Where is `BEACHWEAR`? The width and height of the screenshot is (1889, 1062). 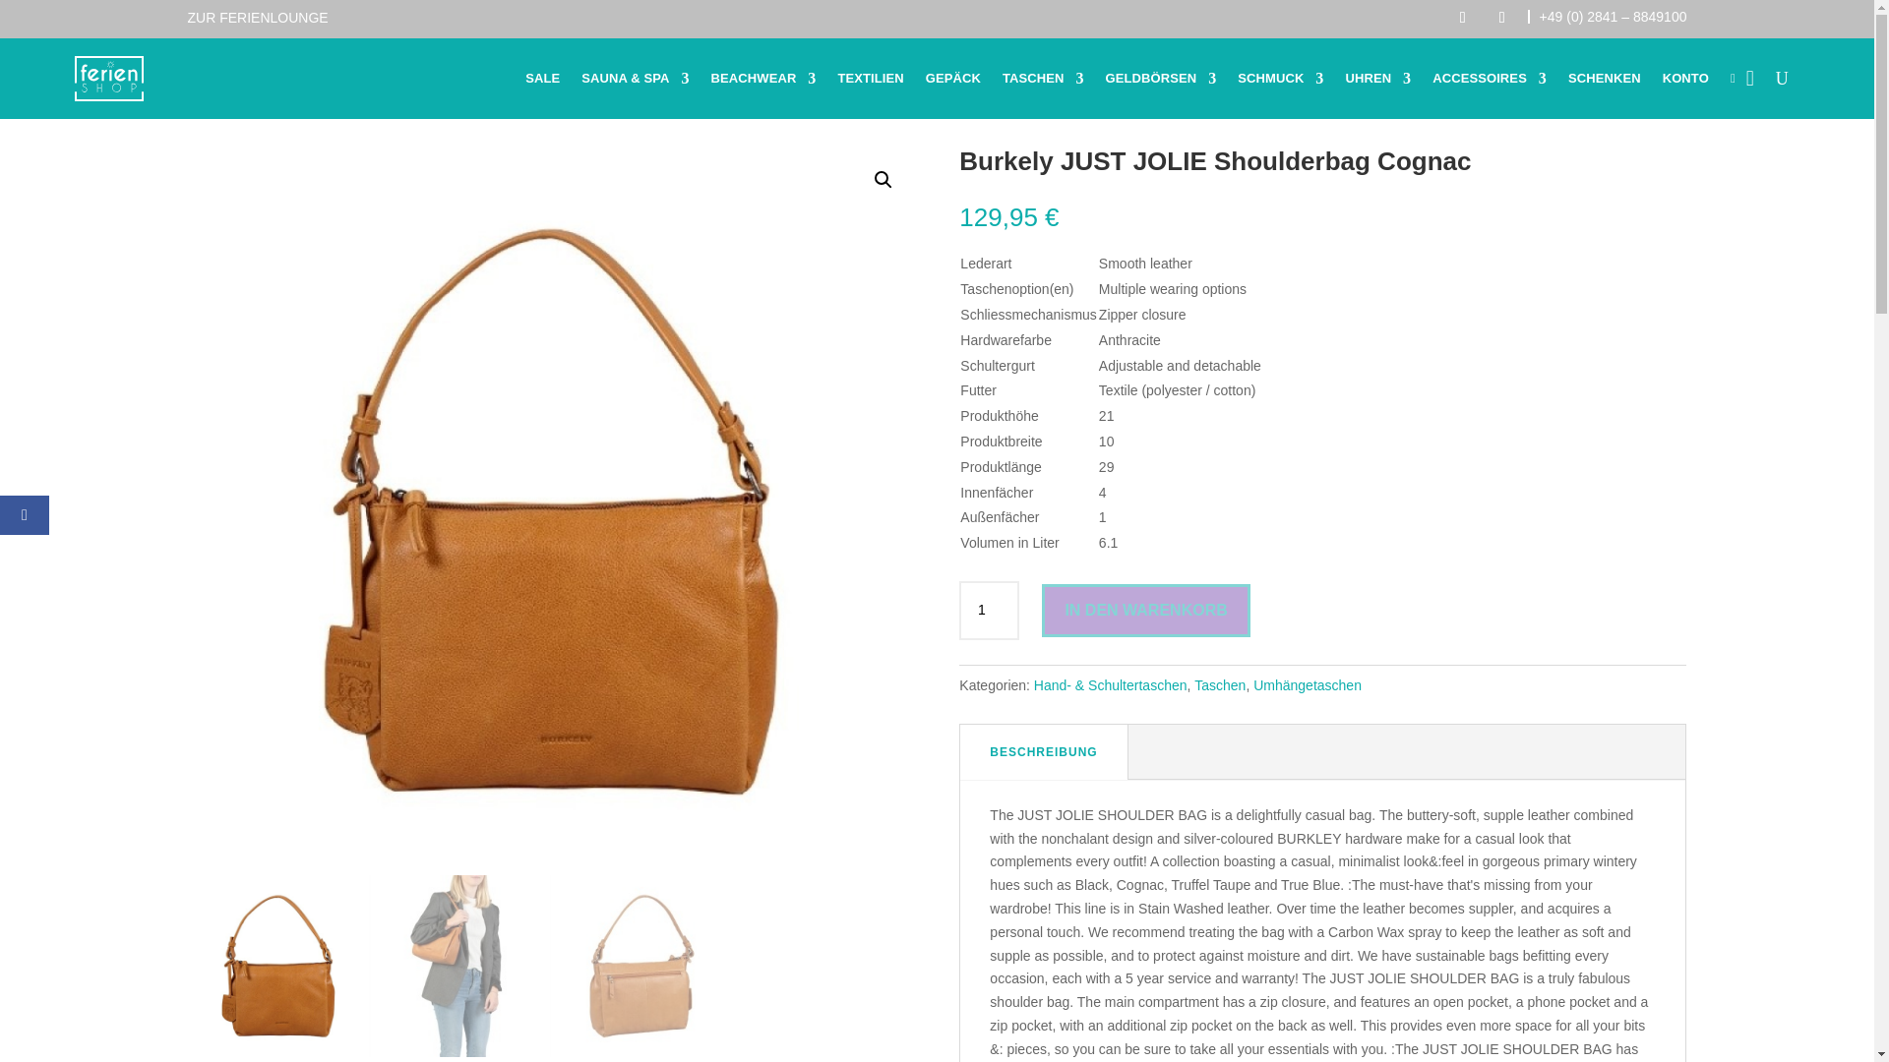
BEACHWEAR is located at coordinates (763, 78).